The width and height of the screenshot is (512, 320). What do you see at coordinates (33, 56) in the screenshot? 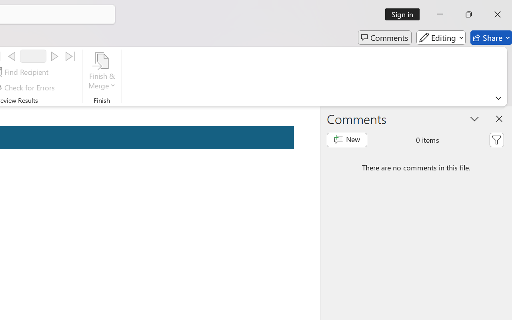
I see `Record` at bounding box center [33, 56].